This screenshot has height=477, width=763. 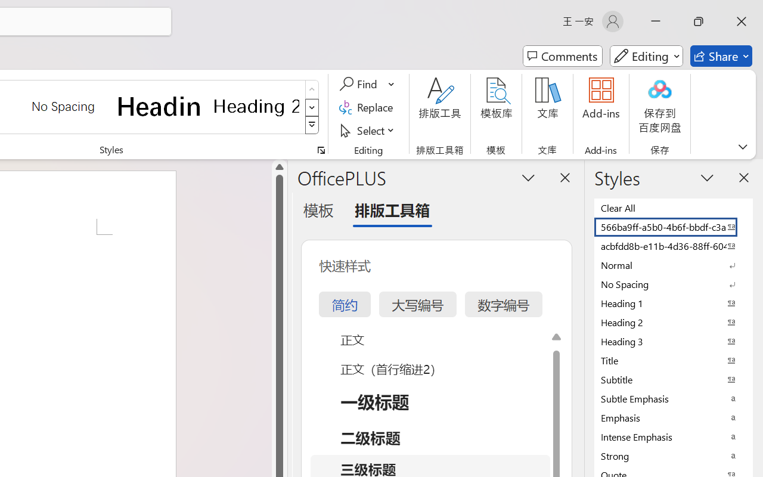 What do you see at coordinates (321, 150) in the screenshot?
I see `Styles...` at bounding box center [321, 150].